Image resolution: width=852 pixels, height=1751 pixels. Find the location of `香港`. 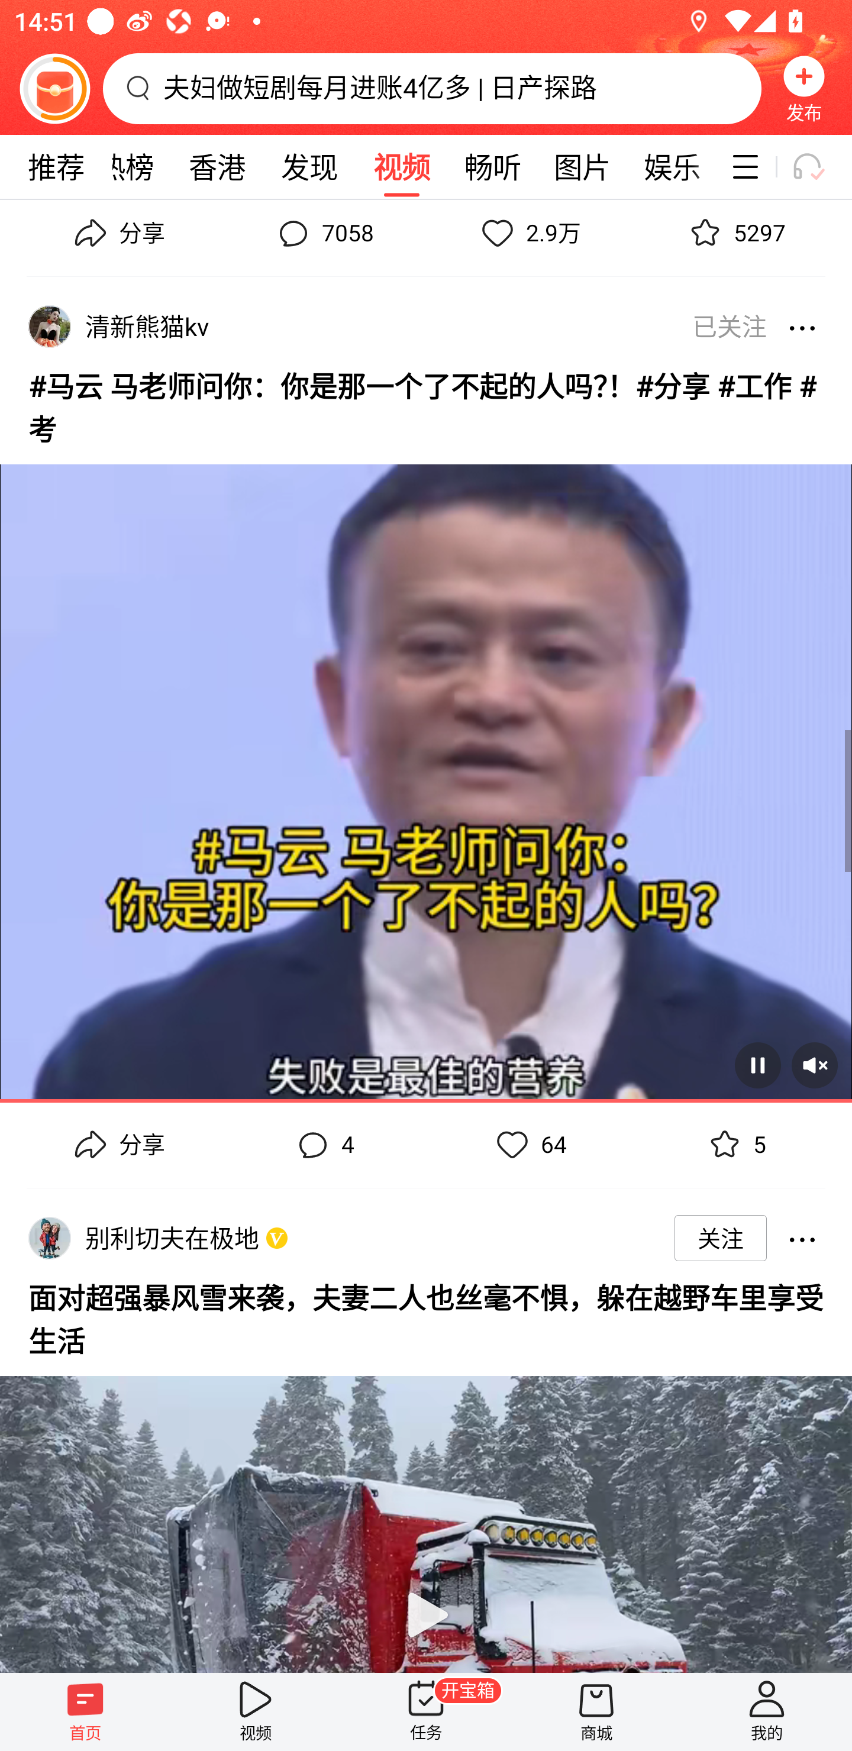

香港 is located at coordinates (217, 167).